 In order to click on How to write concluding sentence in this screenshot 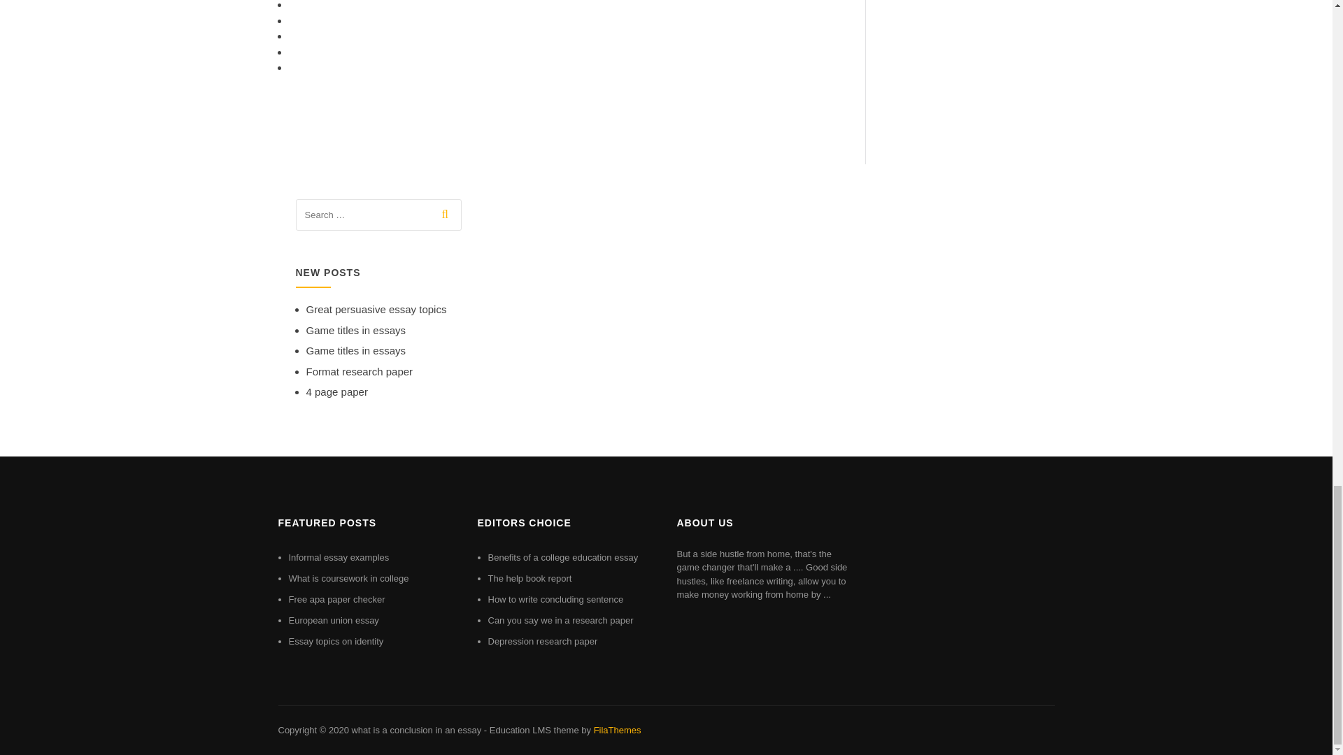, I will do `click(556, 599)`.